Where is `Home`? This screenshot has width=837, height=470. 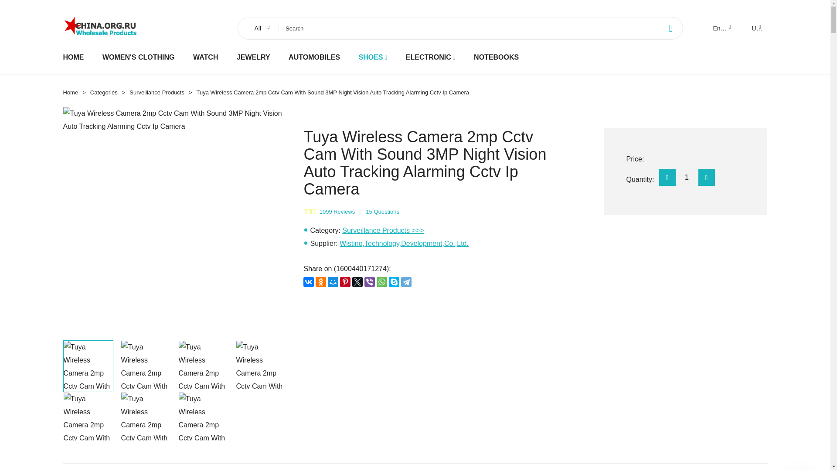
Home is located at coordinates (70, 92).